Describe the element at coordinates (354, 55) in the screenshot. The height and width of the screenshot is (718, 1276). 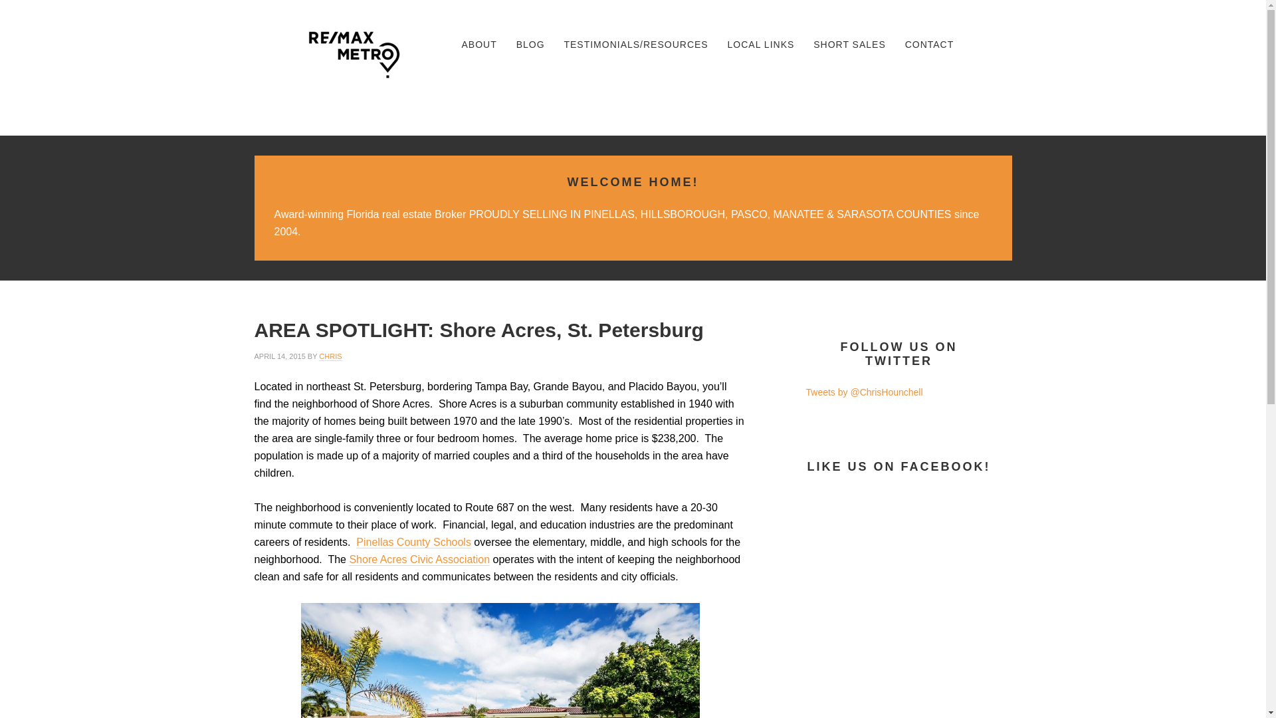
I see `CHRIS HOUNCHELL REALTOR` at that location.